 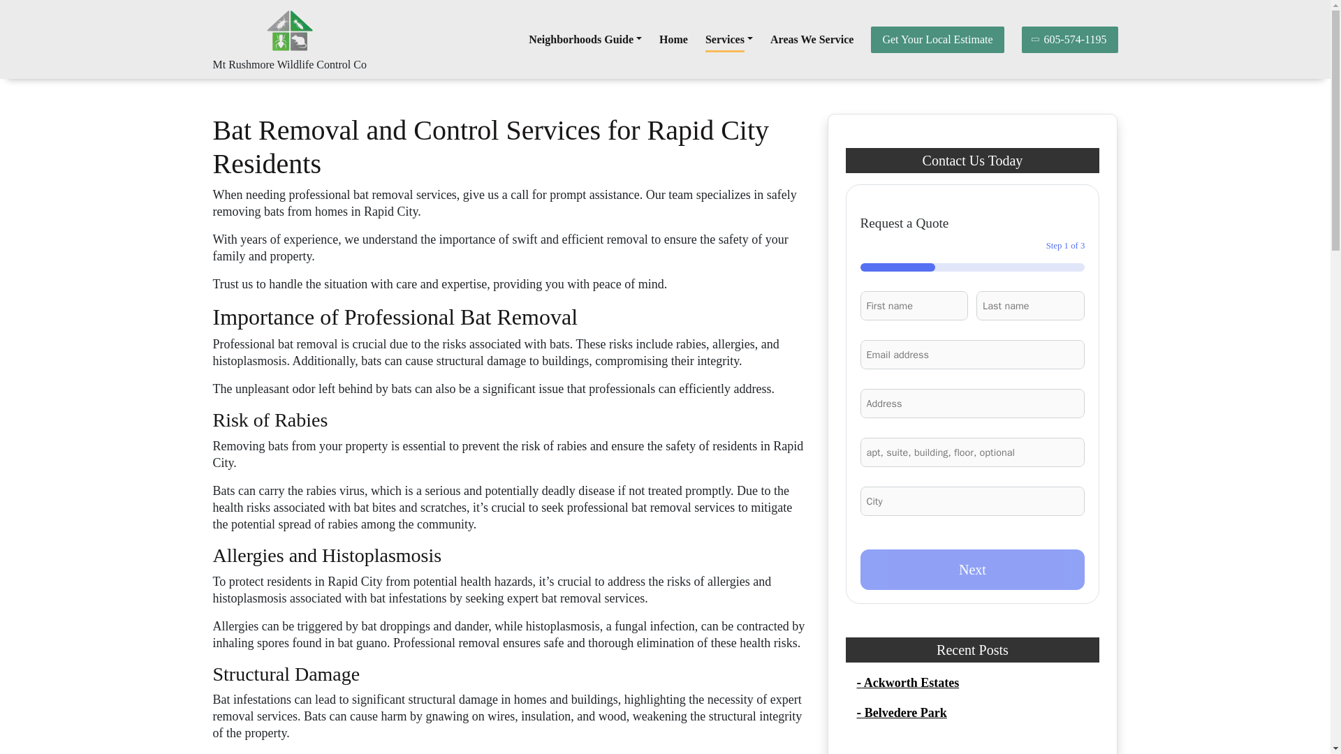 I want to click on Services, so click(x=728, y=38).